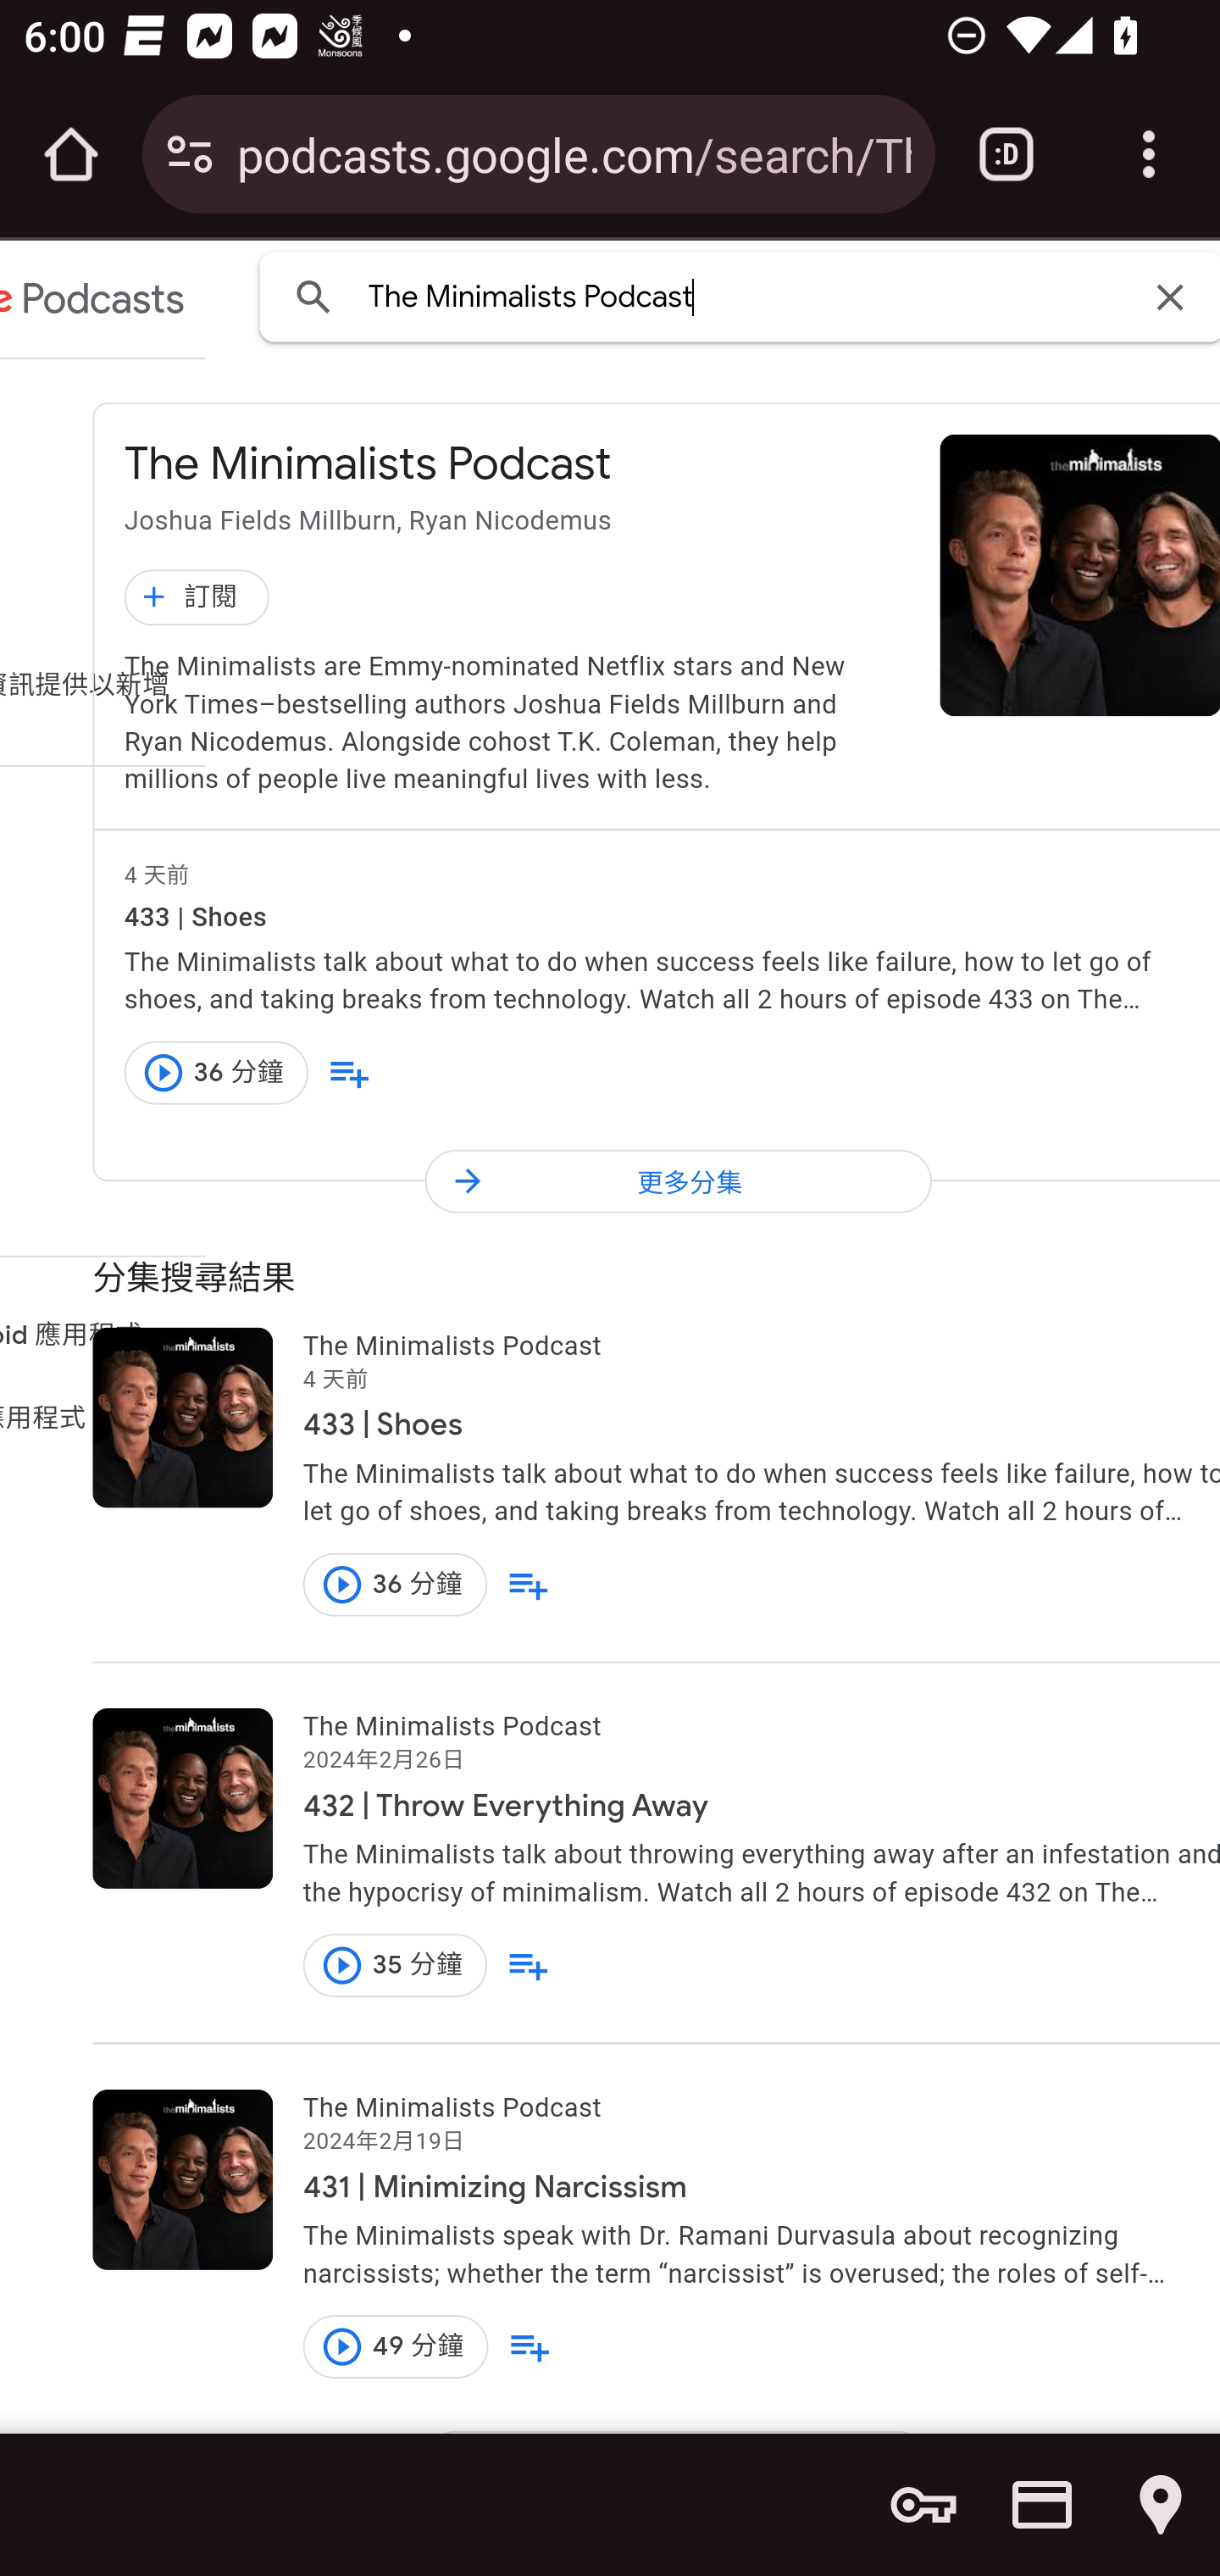 The height and width of the screenshot is (2576, 1220). Describe the element at coordinates (1169, 296) in the screenshot. I see `清除搜尋` at that location.